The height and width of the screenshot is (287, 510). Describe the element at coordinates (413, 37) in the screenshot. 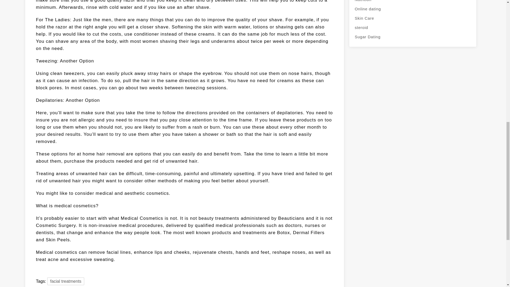

I see `Sugar Dating` at that location.